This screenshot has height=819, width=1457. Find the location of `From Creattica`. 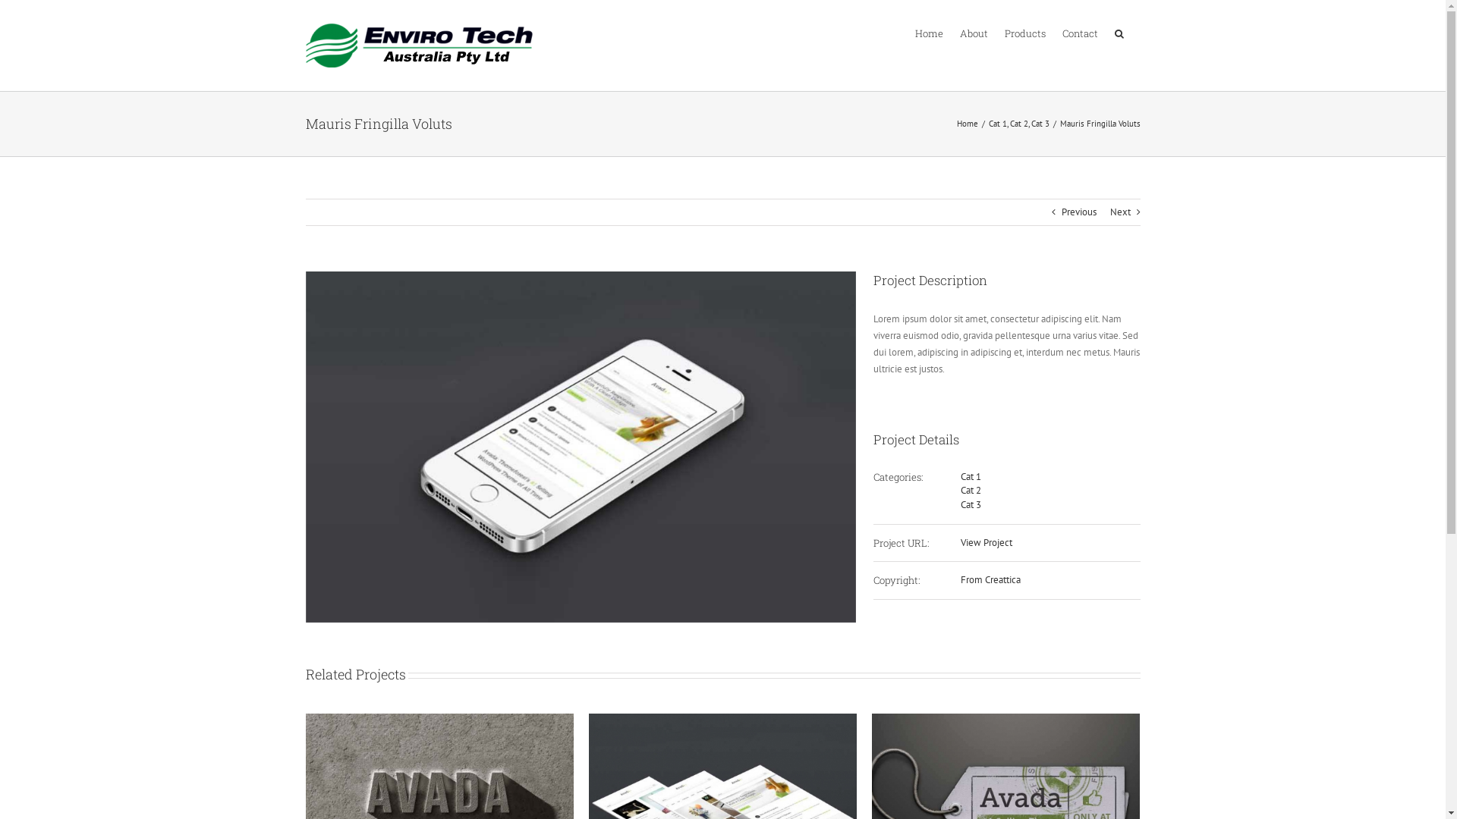

From Creattica is located at coordinates (991, 579).